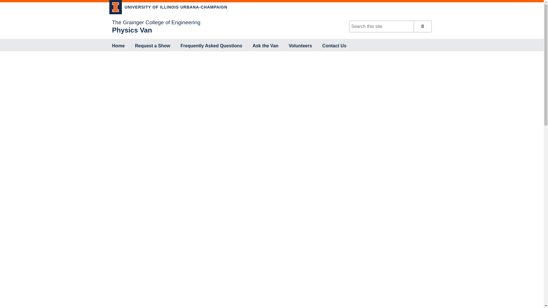 The height and width of the screenshot is (308, 548). Describe the element at coordinates (118, 46) in the screenshot. I see `Home` at that location.